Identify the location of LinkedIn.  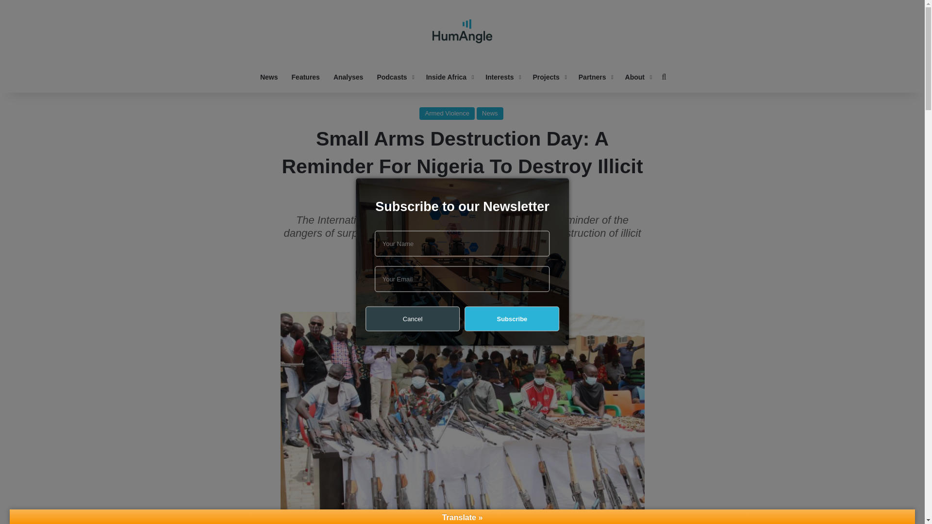
(485, 293).